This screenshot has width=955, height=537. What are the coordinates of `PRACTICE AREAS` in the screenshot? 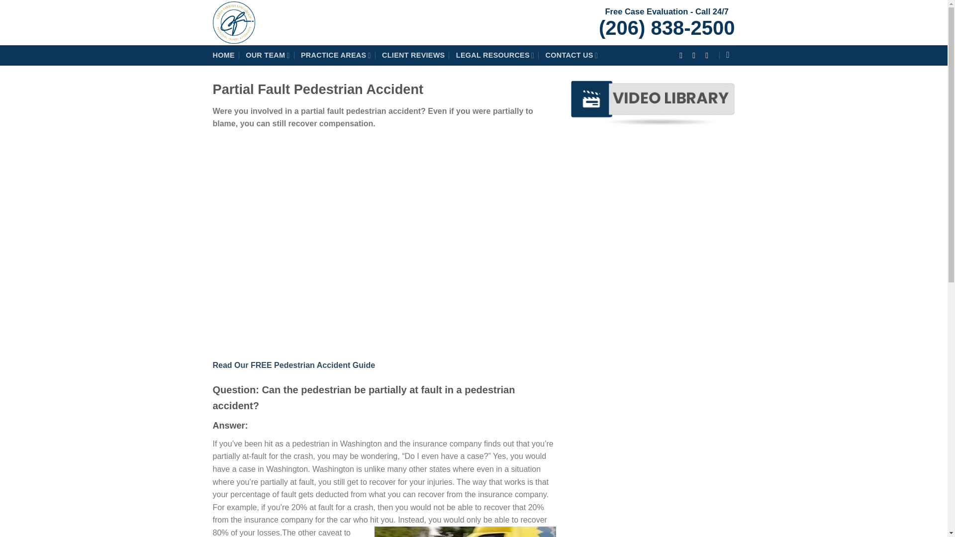 It's located at (336, 55).